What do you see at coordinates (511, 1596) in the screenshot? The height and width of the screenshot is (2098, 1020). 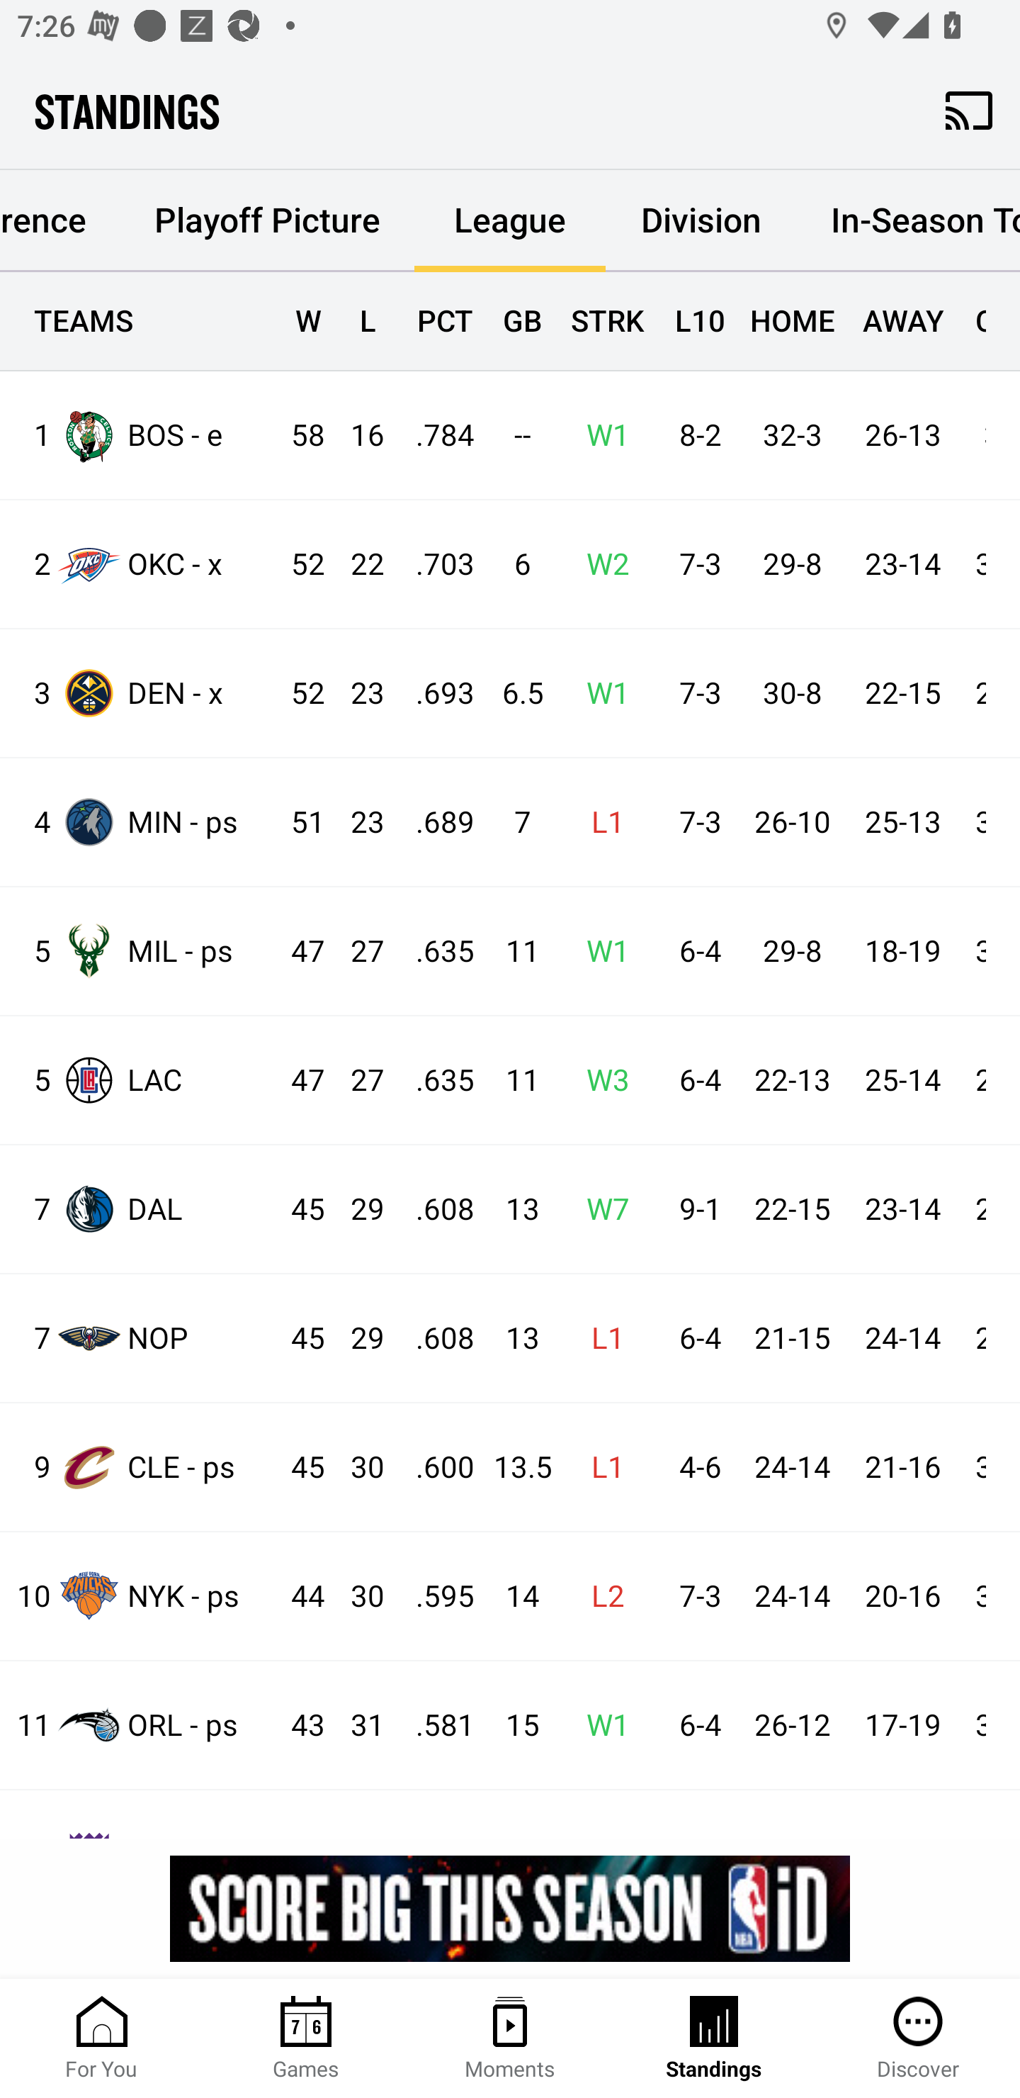 I see `14` at bounding box center [511, 1596].